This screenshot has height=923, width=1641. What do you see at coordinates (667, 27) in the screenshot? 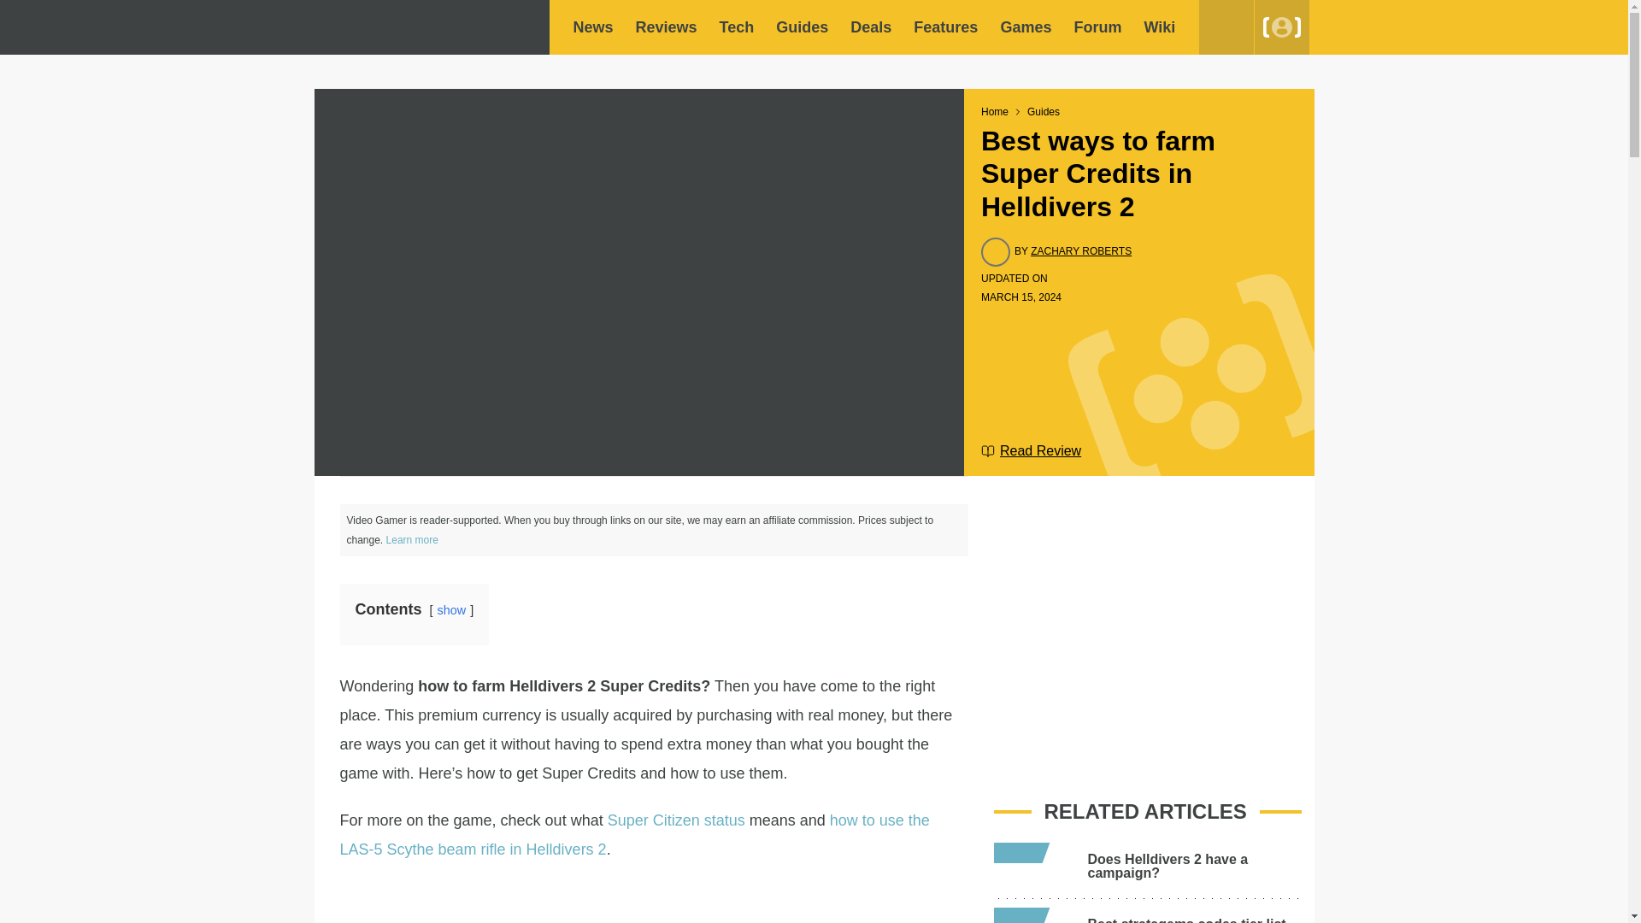
I see `Reviews` at bounding box center [667, 27].